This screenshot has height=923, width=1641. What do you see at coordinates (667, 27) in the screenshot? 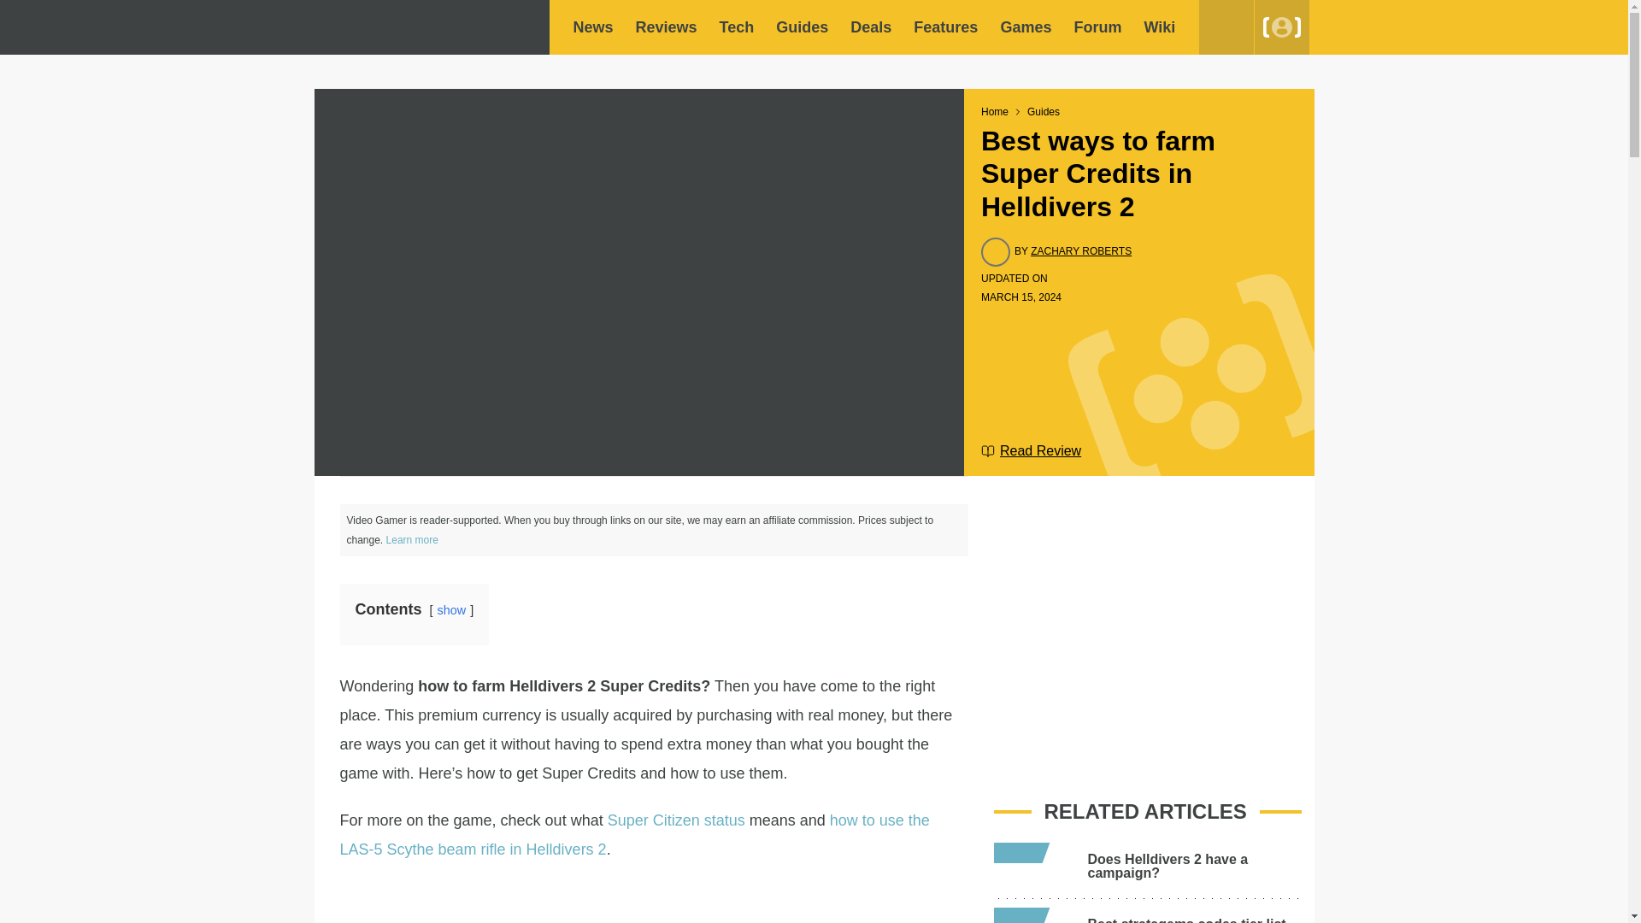
I see `Reviews` at bounding box center [667, 27].